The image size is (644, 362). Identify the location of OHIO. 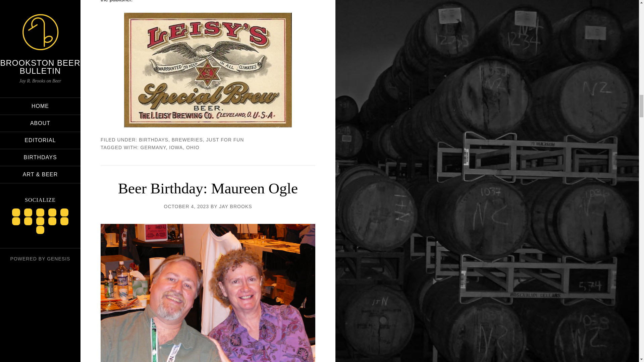
(193, 147).